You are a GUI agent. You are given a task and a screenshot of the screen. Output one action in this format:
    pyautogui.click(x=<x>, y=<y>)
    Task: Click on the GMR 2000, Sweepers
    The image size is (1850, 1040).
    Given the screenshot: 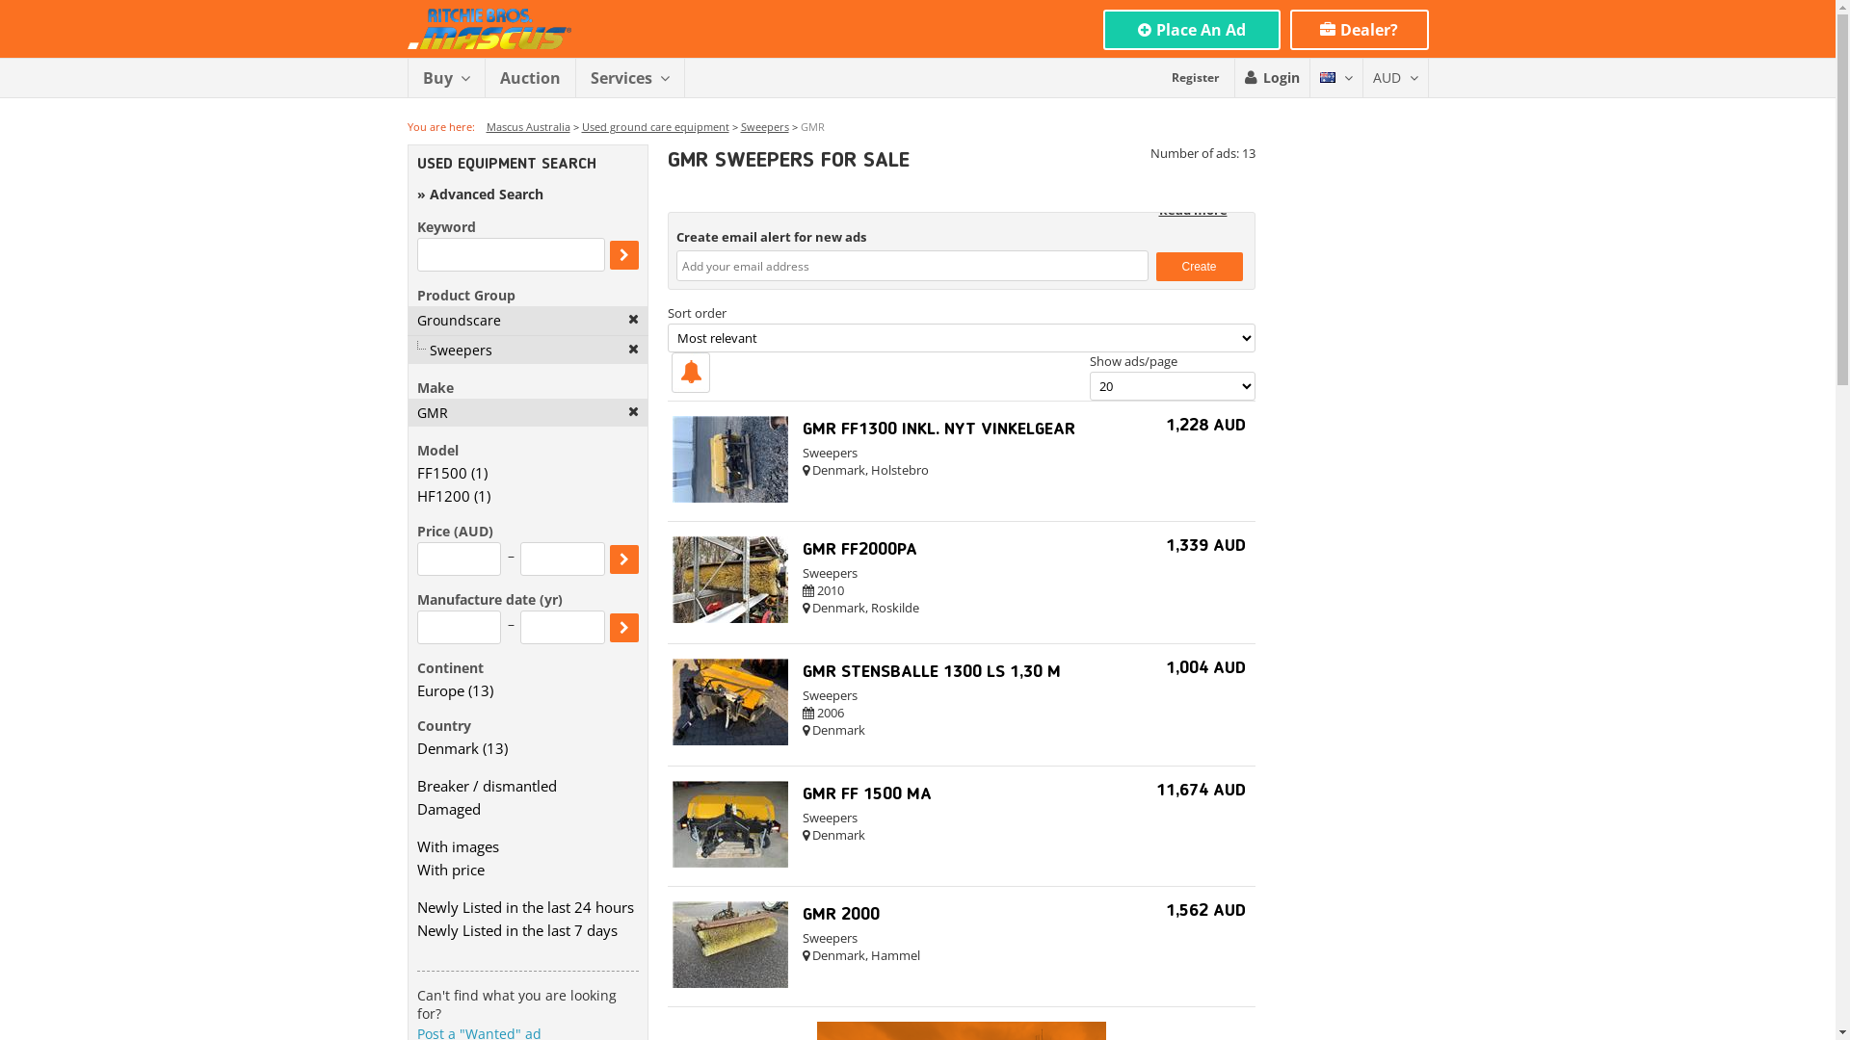 What is the action you would take?
    pyautogui.click(x=730, y=983)
    